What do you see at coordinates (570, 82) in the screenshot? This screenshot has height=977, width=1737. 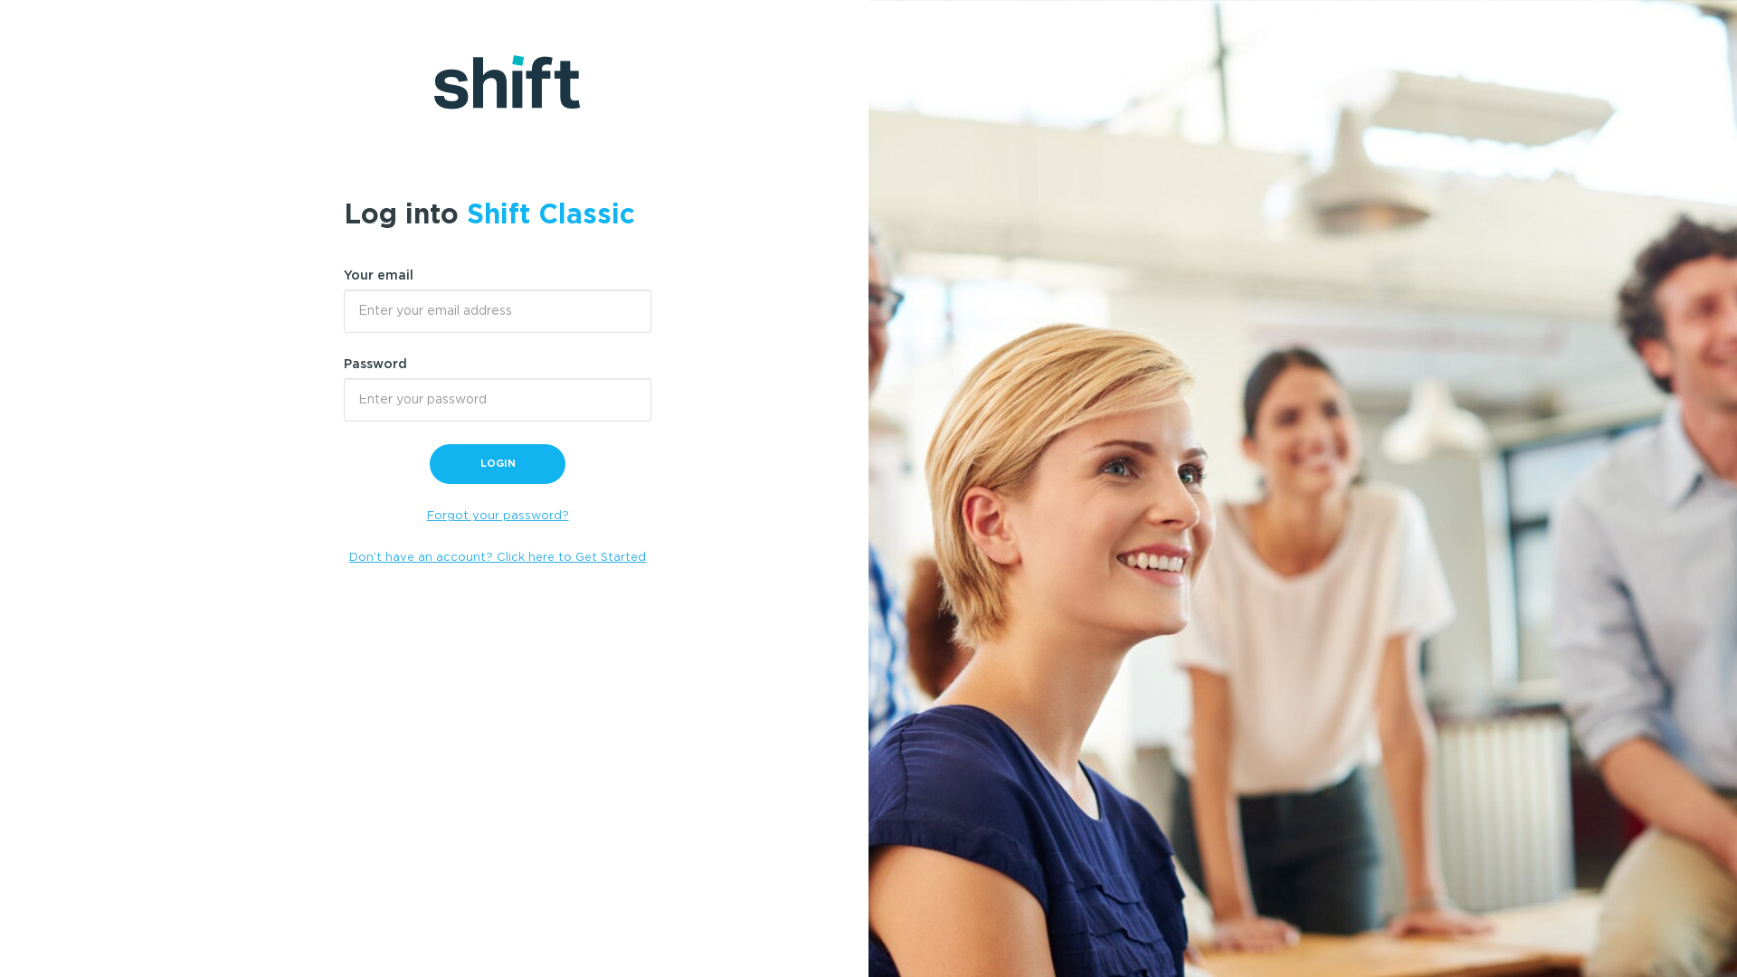 I see `SHIFT` at bounding box center [570, 82].